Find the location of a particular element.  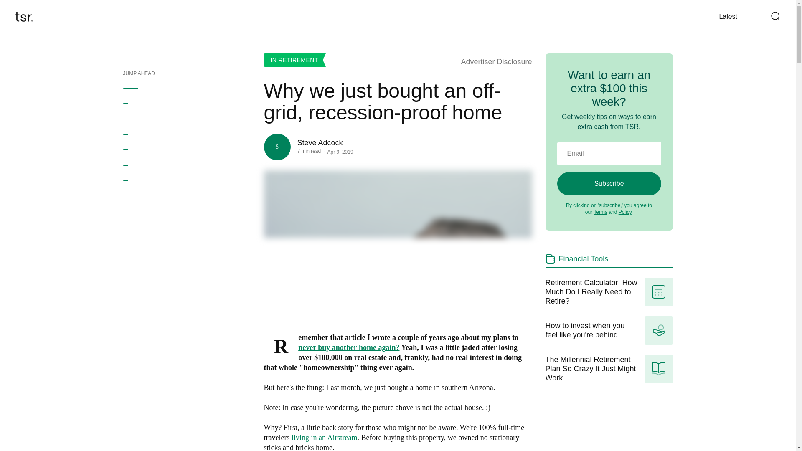

Terms is located at coordinates (600, 212).